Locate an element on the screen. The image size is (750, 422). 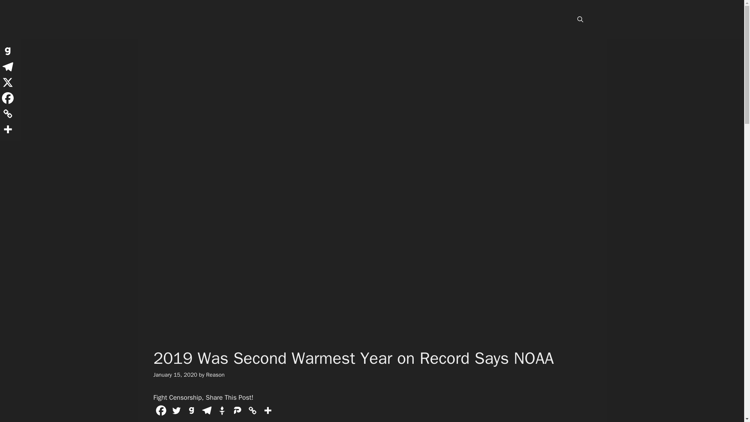
Facebook is located at coordinates (160, 410).